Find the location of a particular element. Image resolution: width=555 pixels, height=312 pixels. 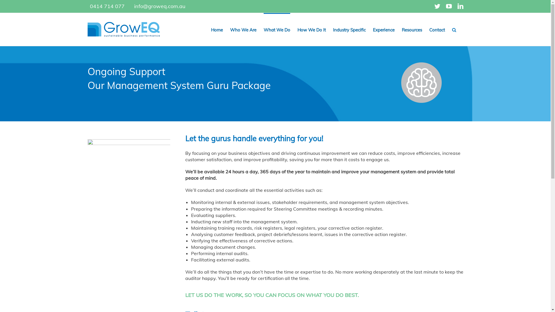

0414 714 077 is located at coordinates (107, 6).